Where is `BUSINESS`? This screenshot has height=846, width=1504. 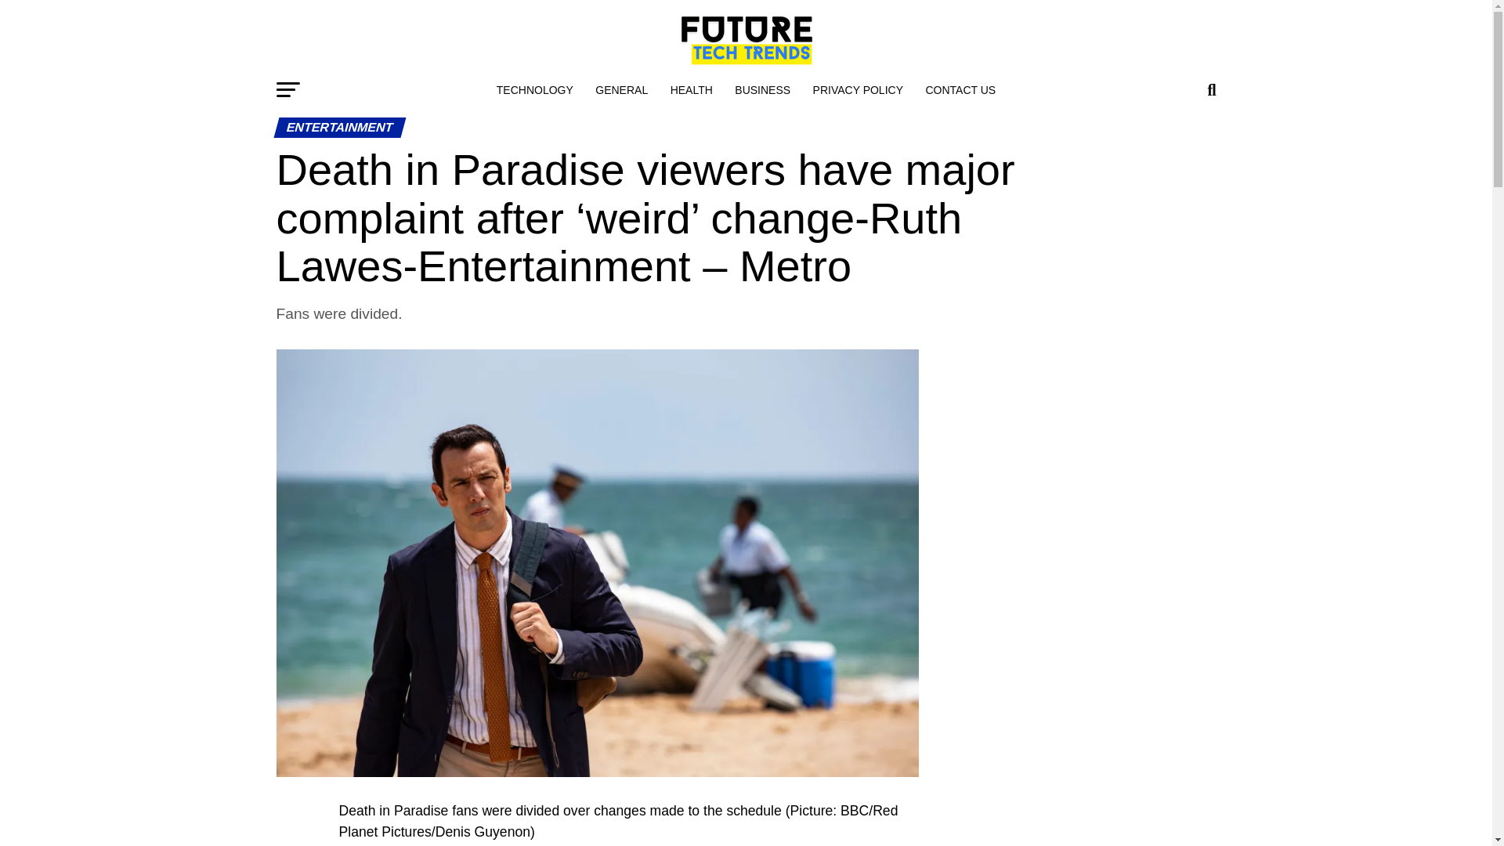
BUSINESS is located at coordinates (762, 89).